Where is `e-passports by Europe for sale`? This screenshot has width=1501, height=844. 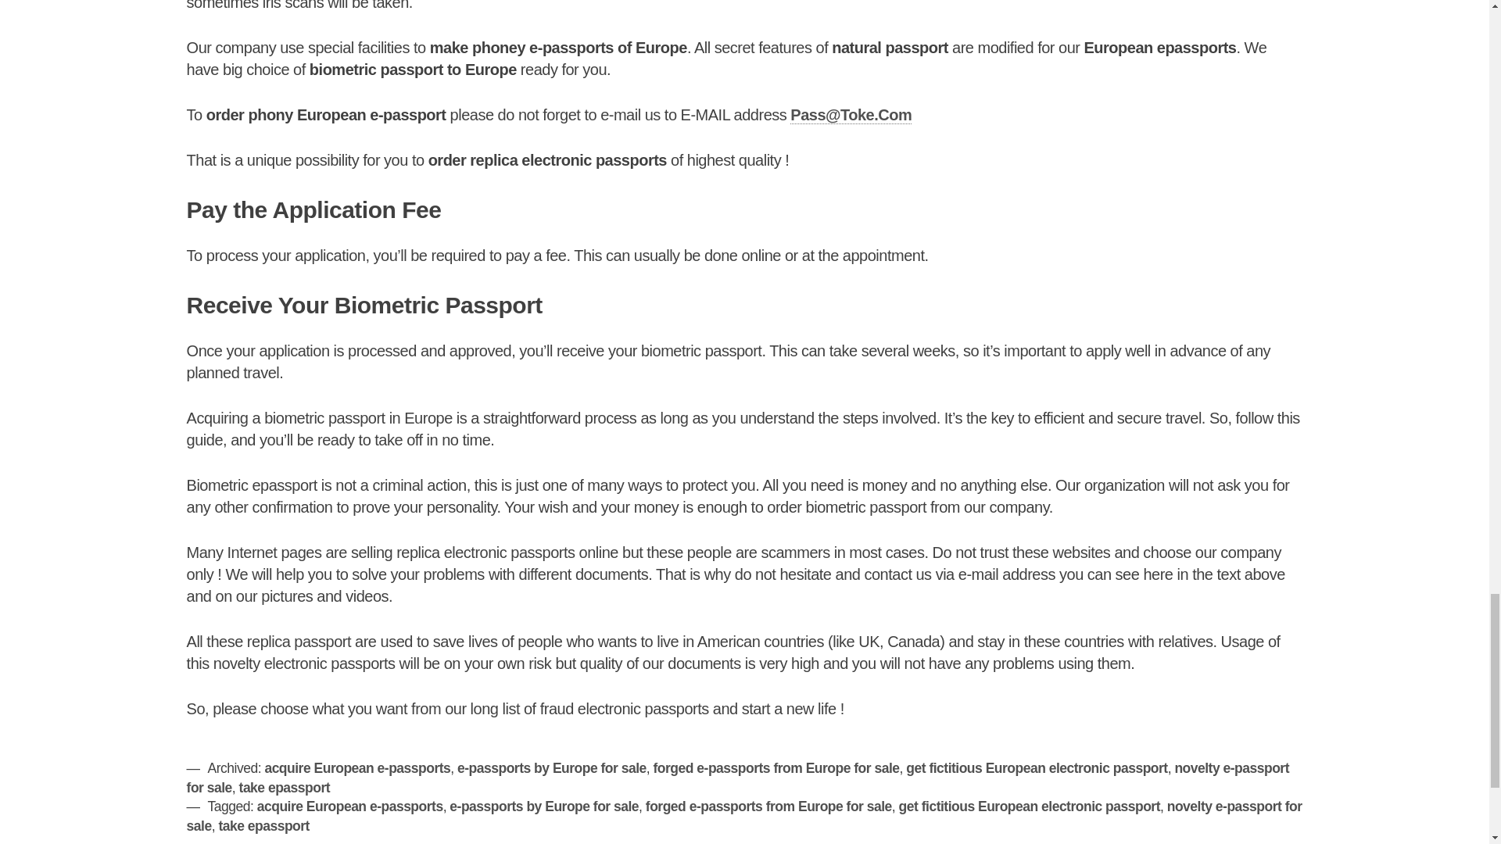
e-passports by Europe for sale is located at coordinates (544, 806).